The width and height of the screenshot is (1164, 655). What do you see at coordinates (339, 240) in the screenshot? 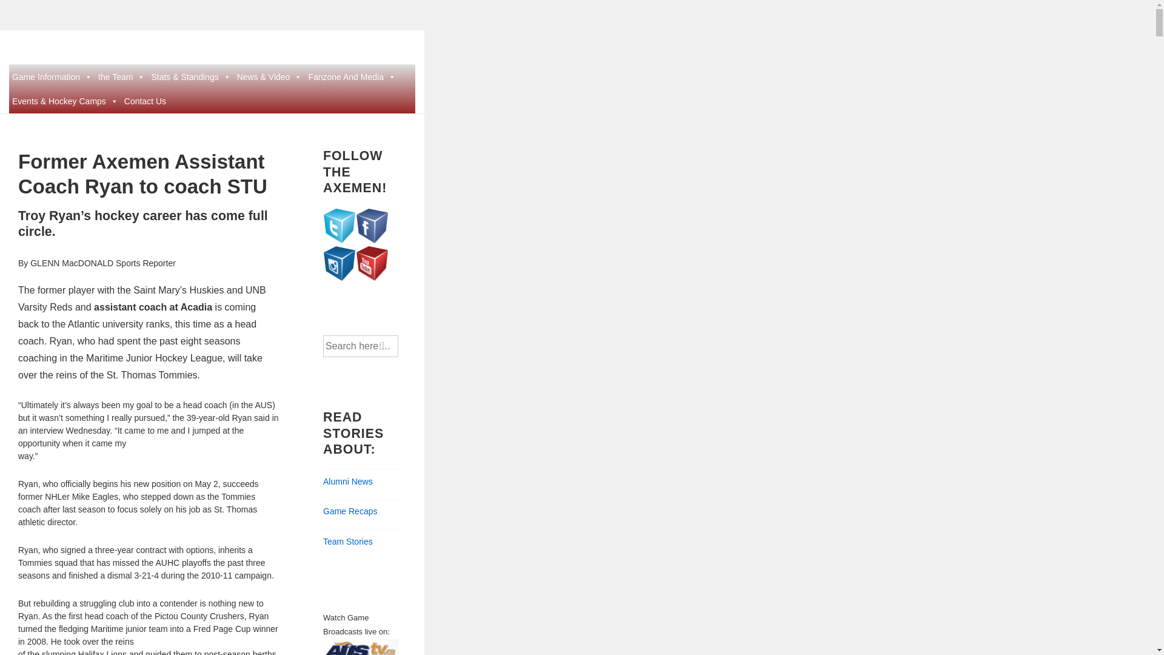
I see `Twitter` at bounding box center [339, 240].